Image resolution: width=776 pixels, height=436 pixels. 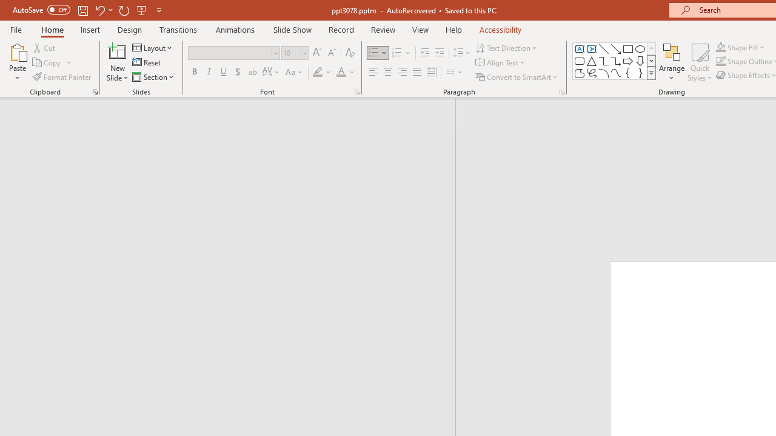 I want to click on Accessibility, so click(x=501, y=29).